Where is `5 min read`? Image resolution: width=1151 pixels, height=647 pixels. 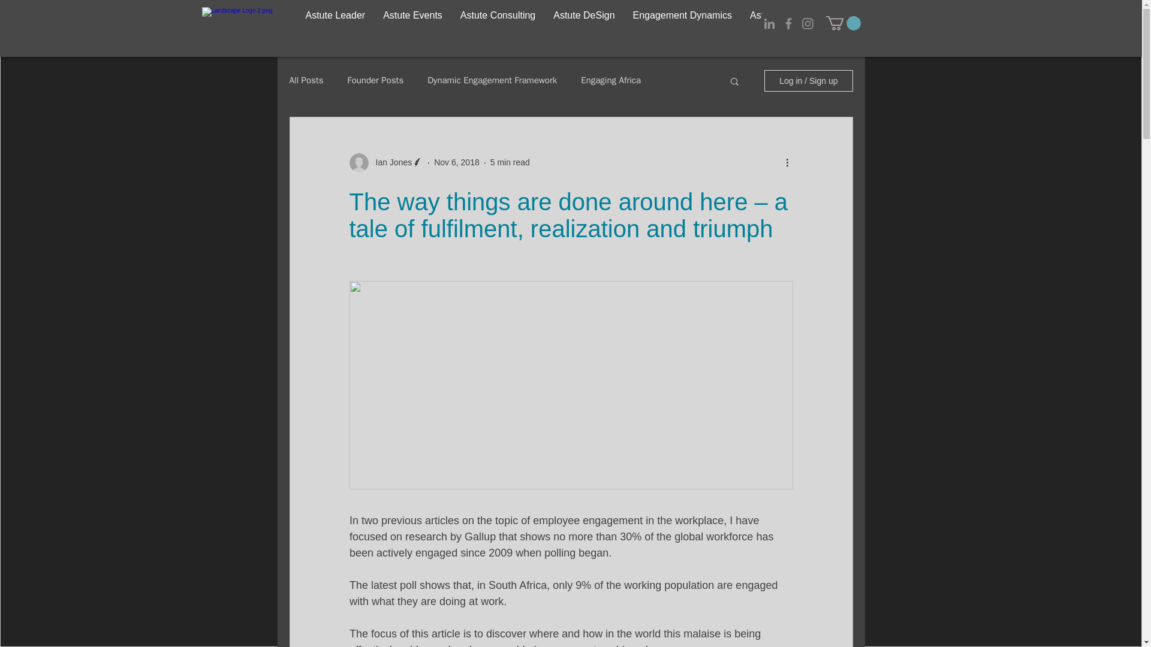
5 min read is located at coordinates (510, 162).